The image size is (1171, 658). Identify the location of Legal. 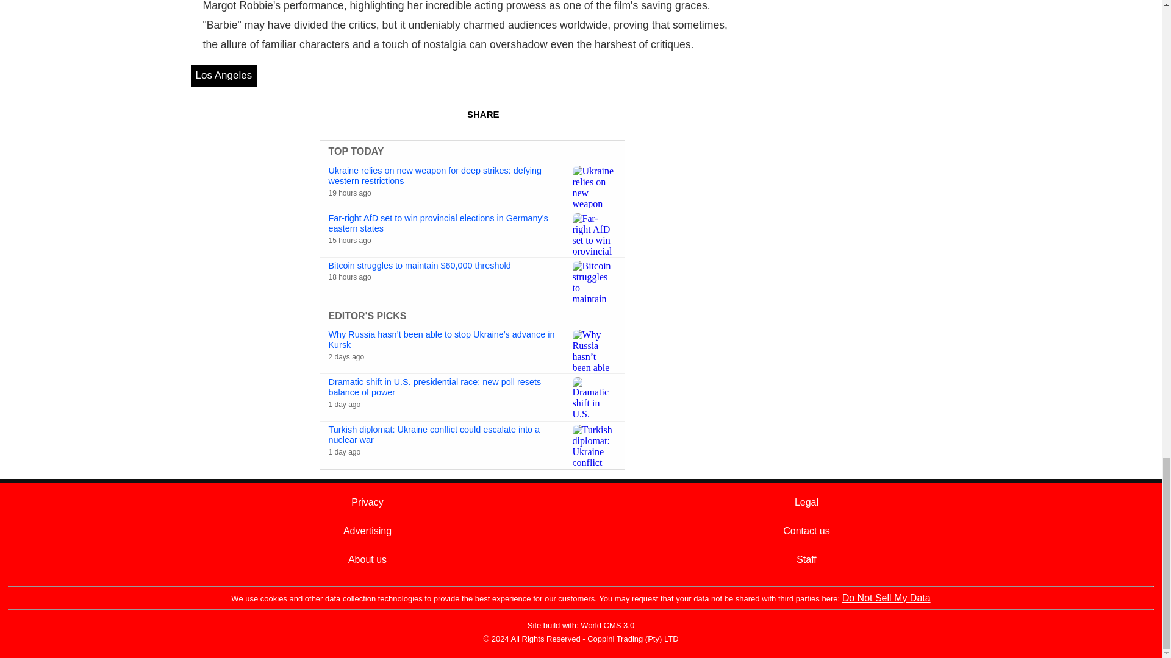
(806, 502).